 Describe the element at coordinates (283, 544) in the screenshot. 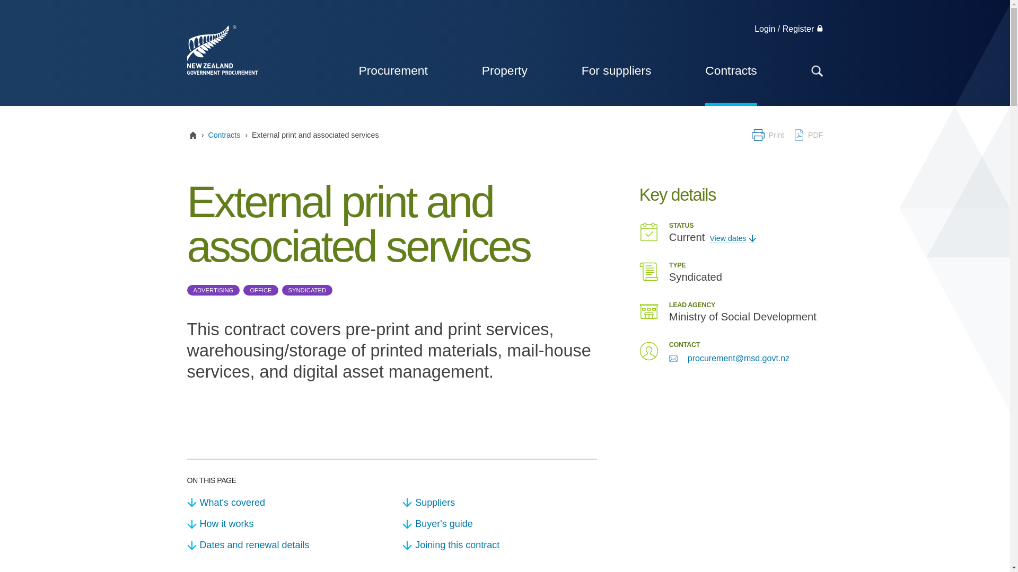

I see `Dates and renewal details` at that location.